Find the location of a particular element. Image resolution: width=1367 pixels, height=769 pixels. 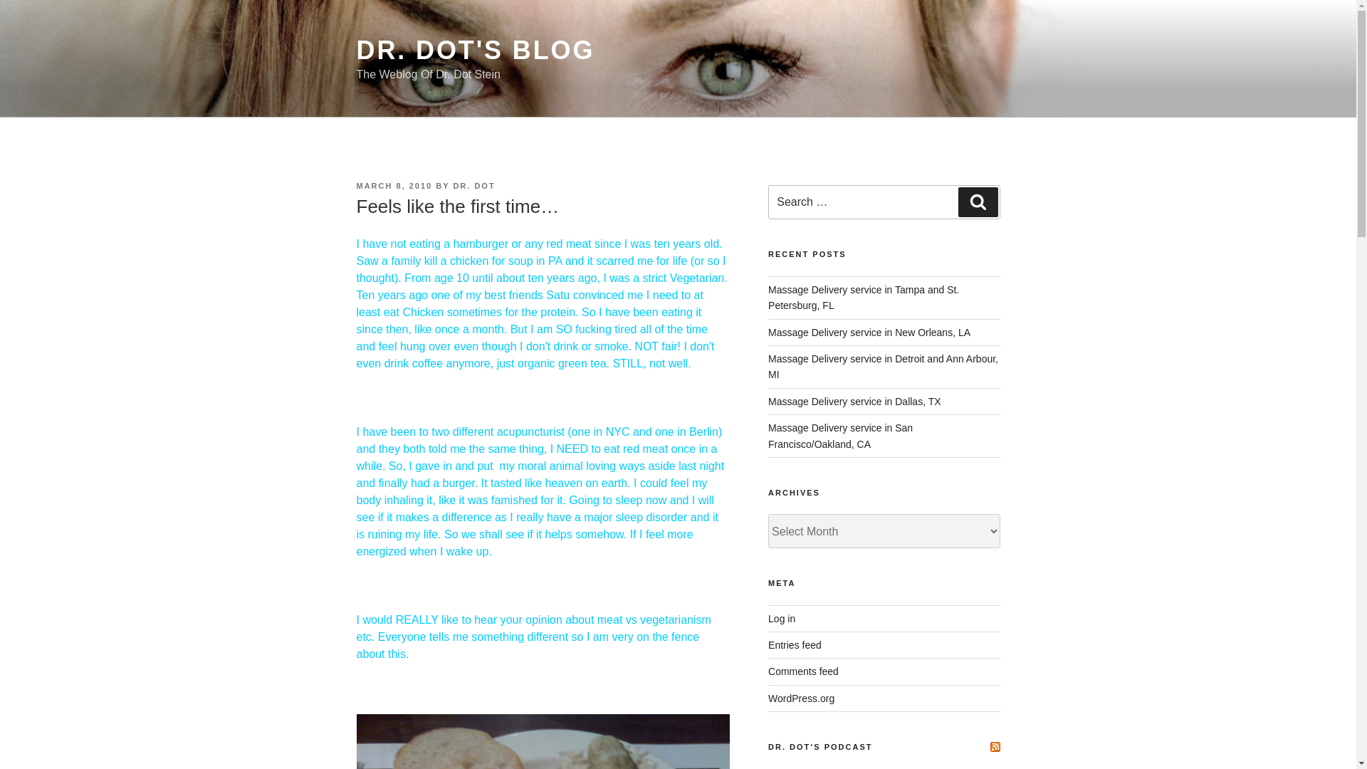

Entries feed is located at coordinates (795, 644).